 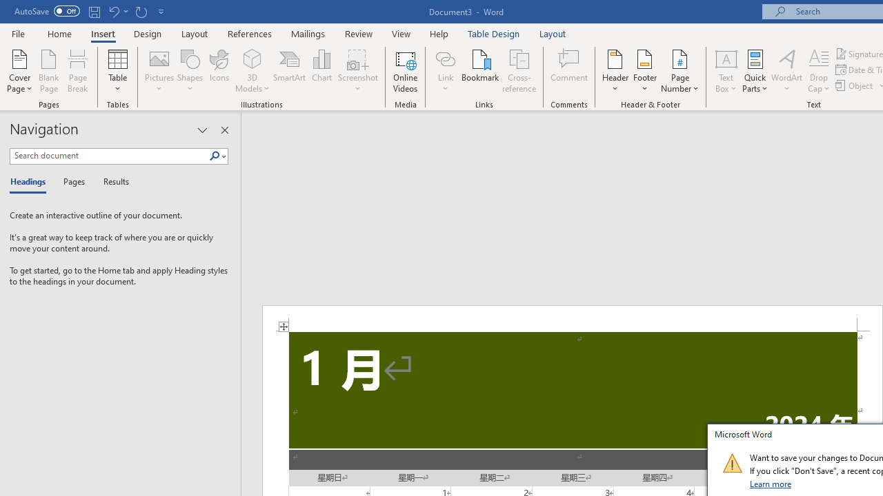 What do you see at coordinates (112, 182) in the screenshot?
I see `Results` at bounding box center [112, 182].